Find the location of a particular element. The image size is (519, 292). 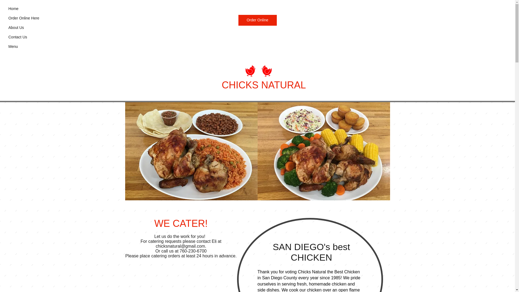

Order Online Here is located at coordinates (24, 18).